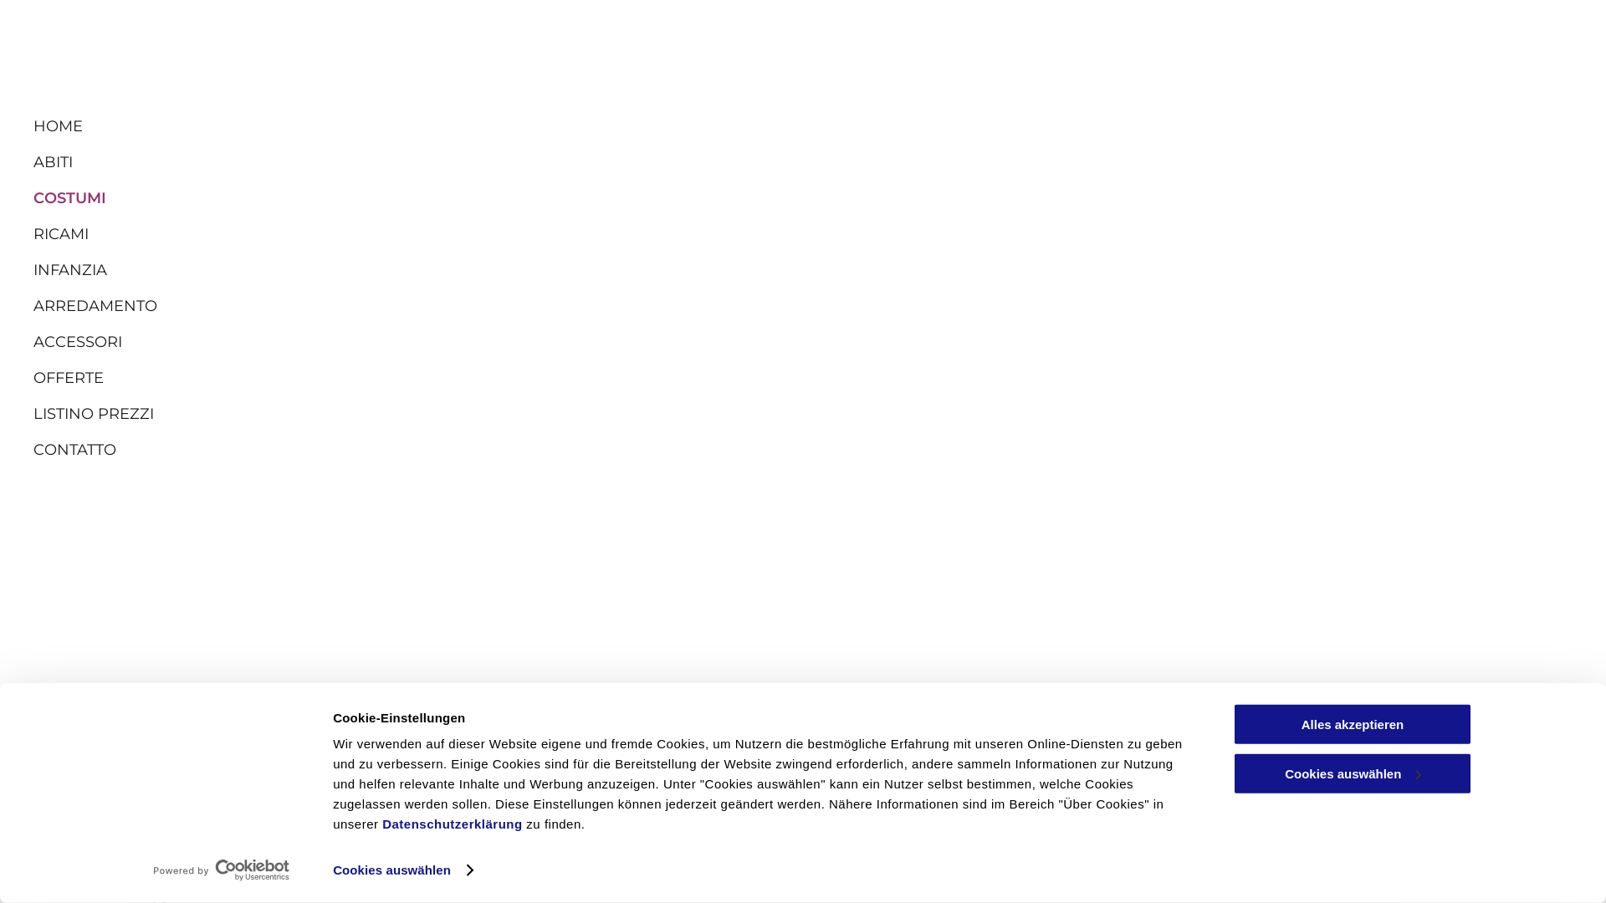  I want to click on HOME, so click(427, 127).